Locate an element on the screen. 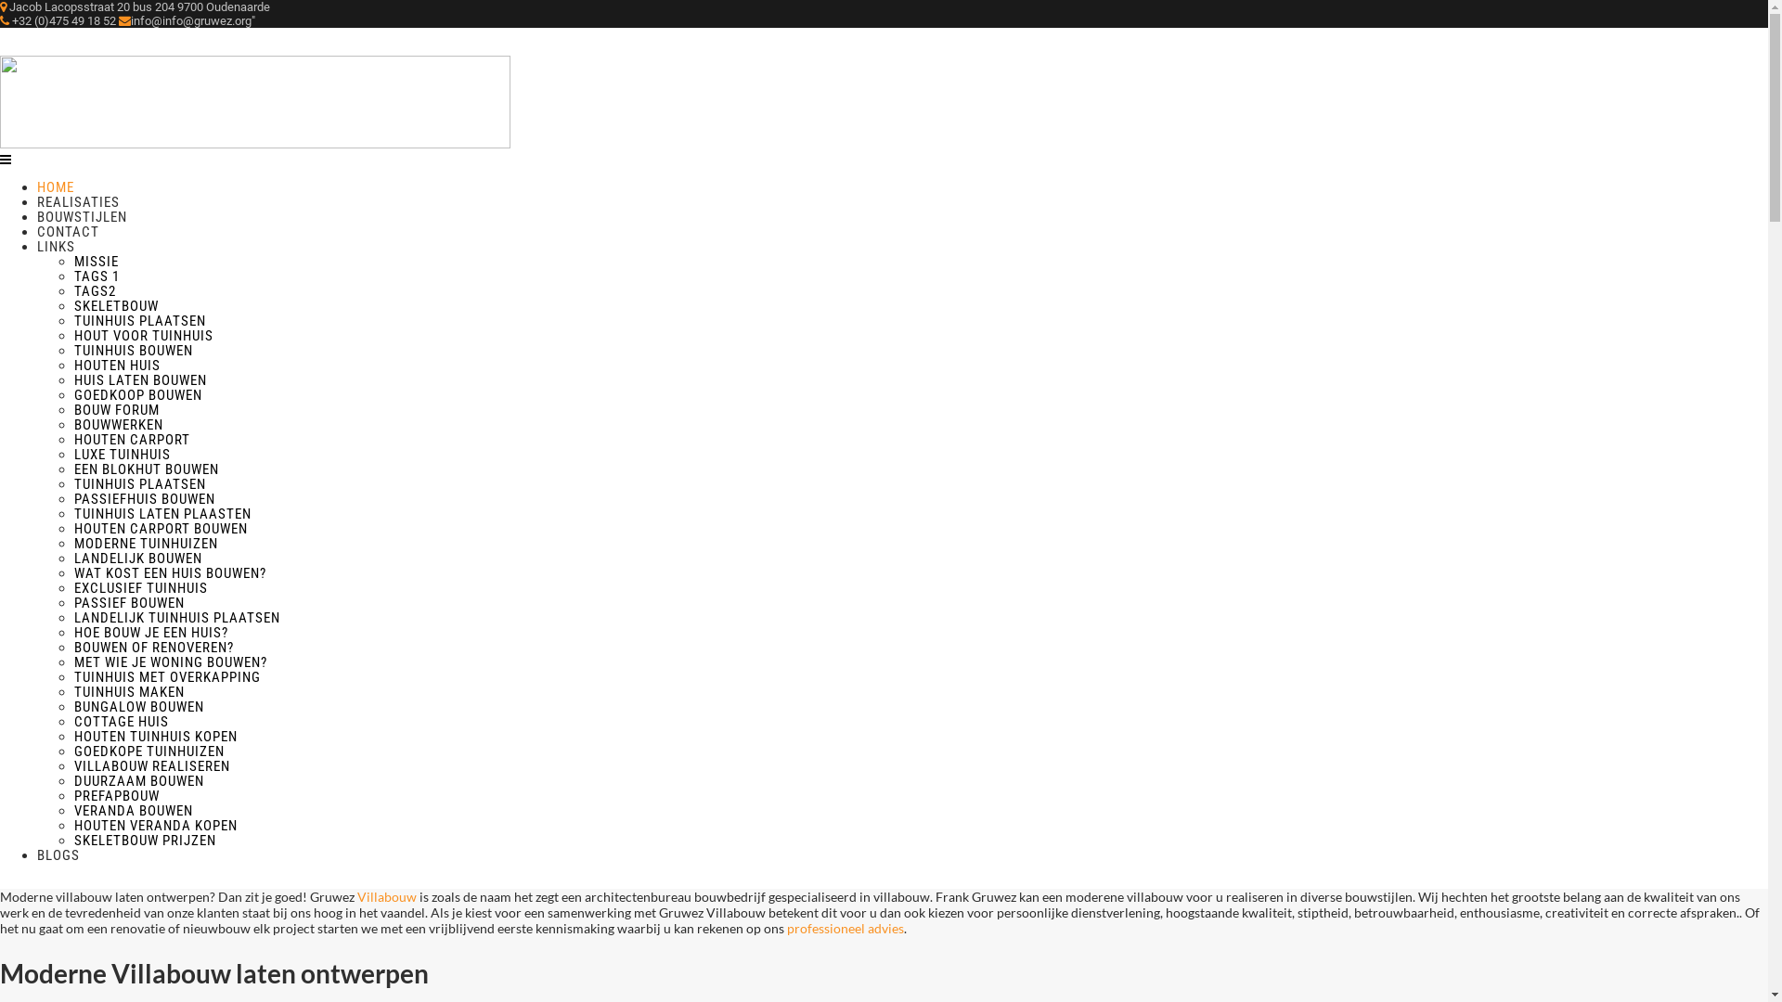 This screenshot has width=1782, height=1002. HOME is located at coordinates (56, 187).